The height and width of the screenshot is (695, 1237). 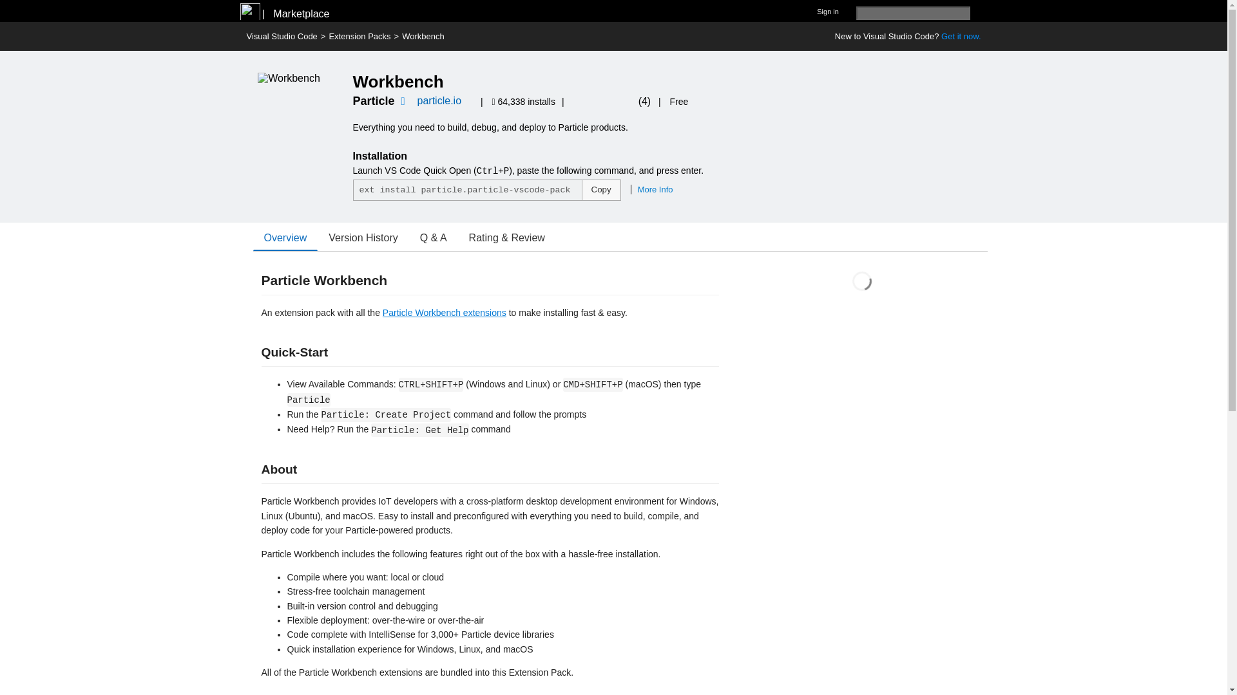 I want to click on Extension Packs, so click(x=360, y=36).